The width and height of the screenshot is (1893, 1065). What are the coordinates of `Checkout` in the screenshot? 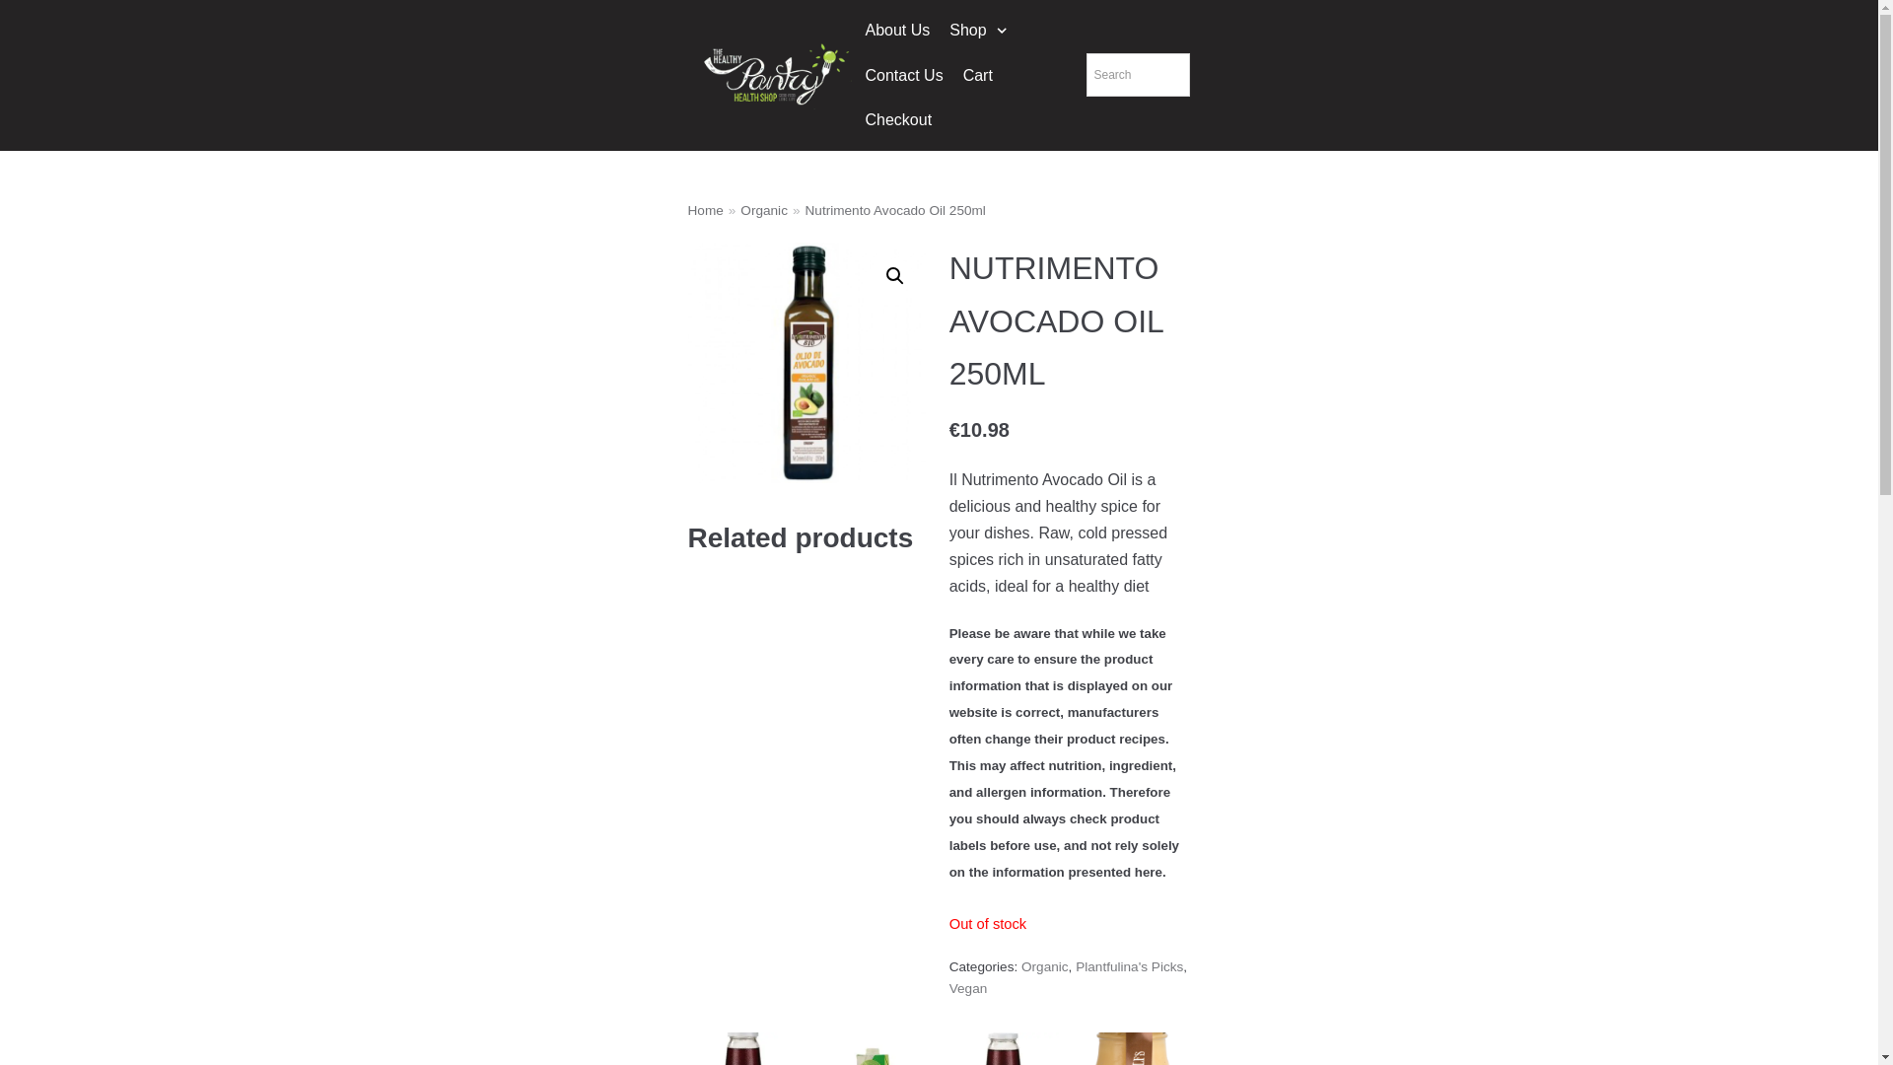 It's located at (897, 120).